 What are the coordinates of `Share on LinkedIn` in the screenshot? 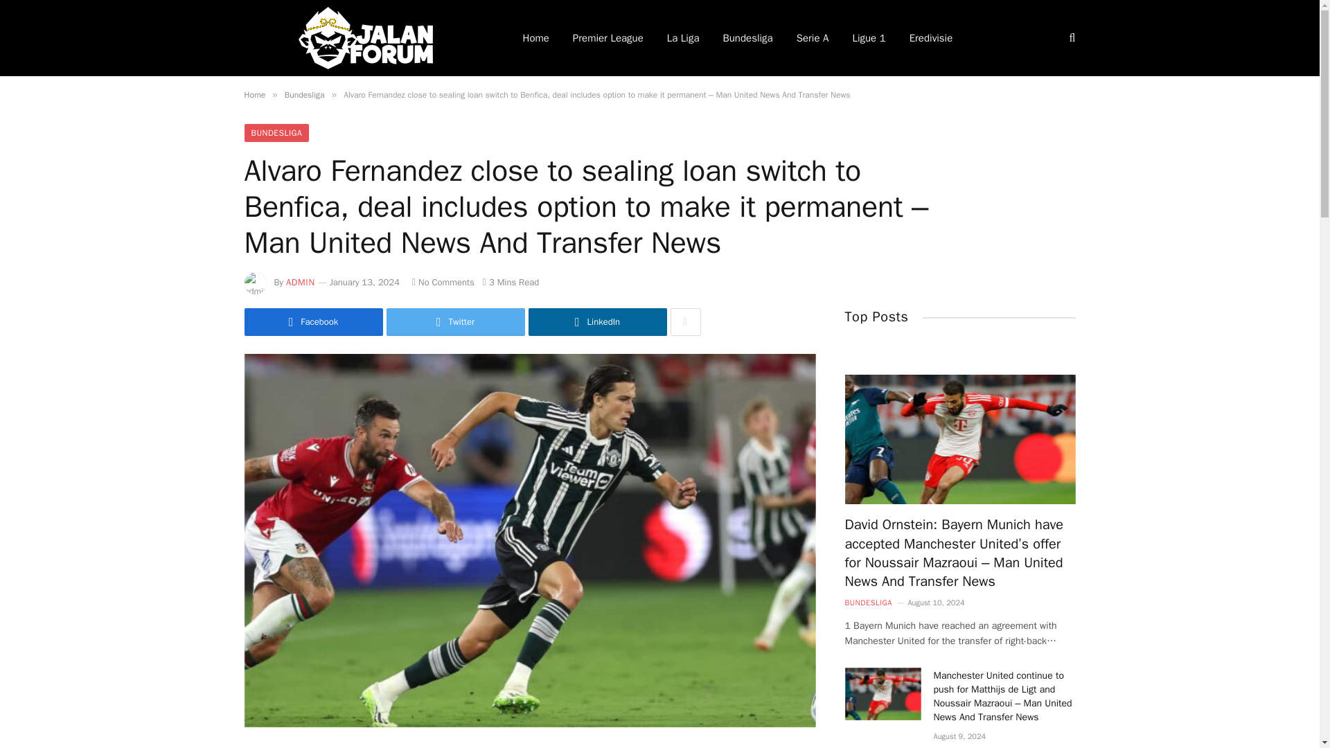 It's located at (597, 321).